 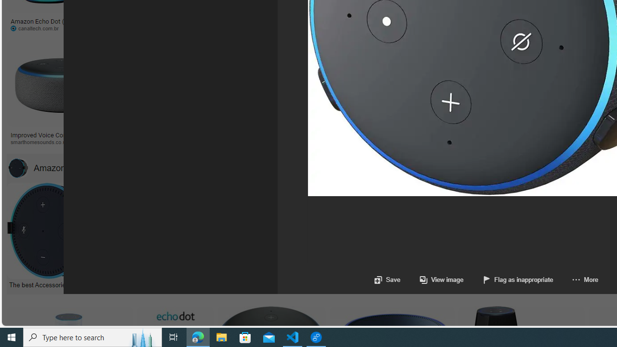 What do you see at coordinates (423, 142) in the screenshot?
I see `mediamarkt.de` at bounding box center [423, 142].